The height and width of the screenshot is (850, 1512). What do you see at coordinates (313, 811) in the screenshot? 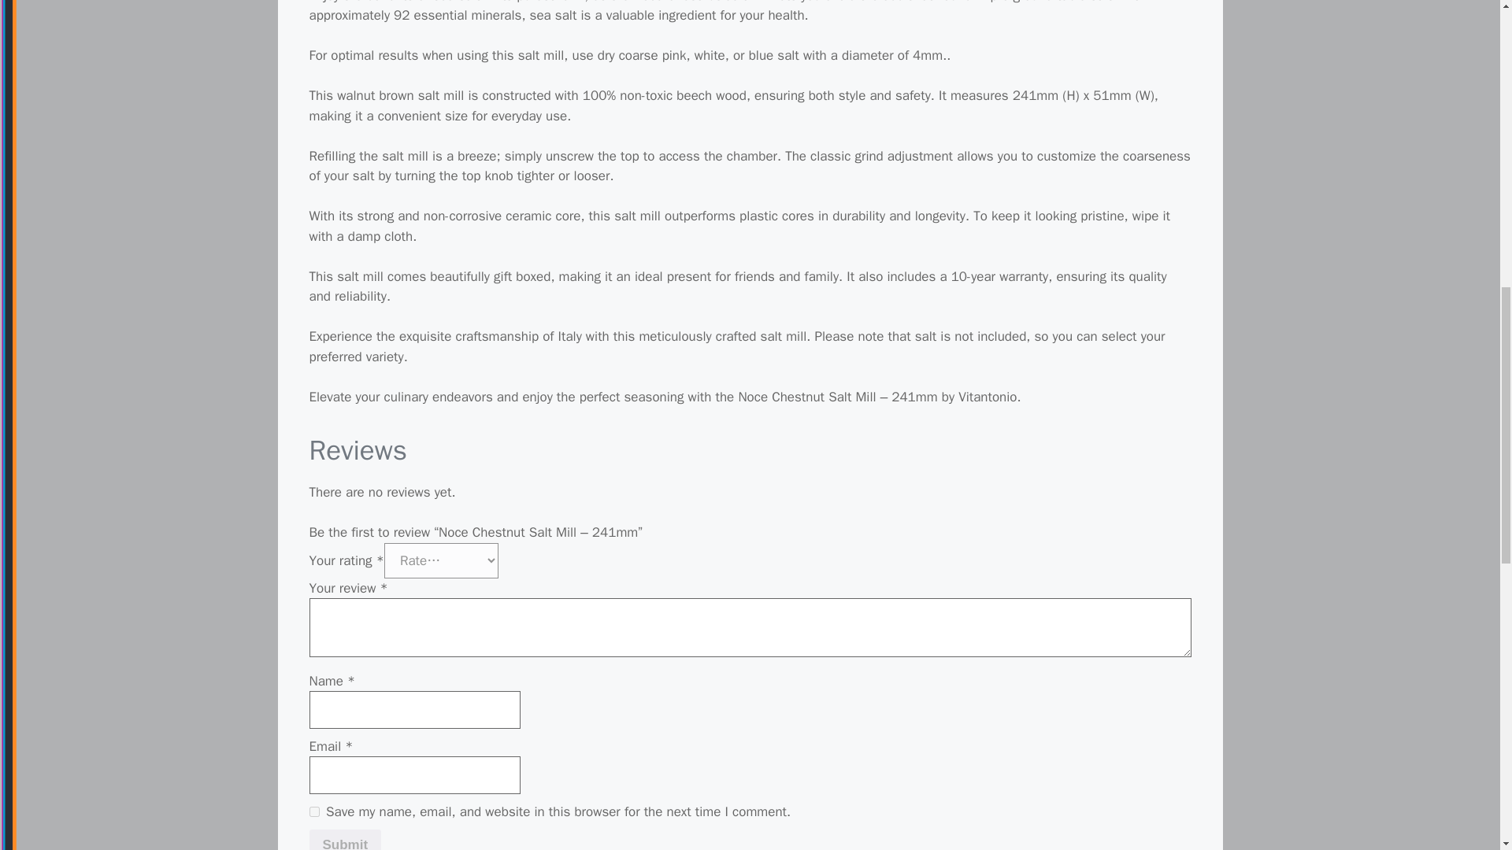
I see `yes` at bounding box center [313, 811].